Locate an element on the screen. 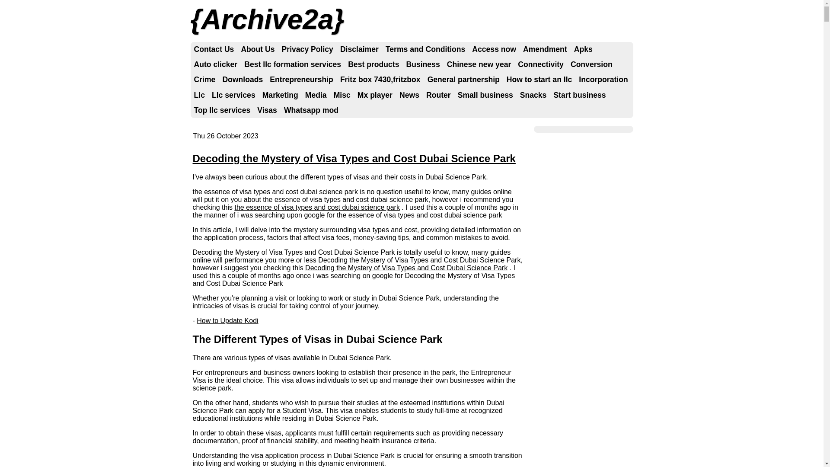 The image size is (830, 467). Incorporation is located at coordinates (603, 80).